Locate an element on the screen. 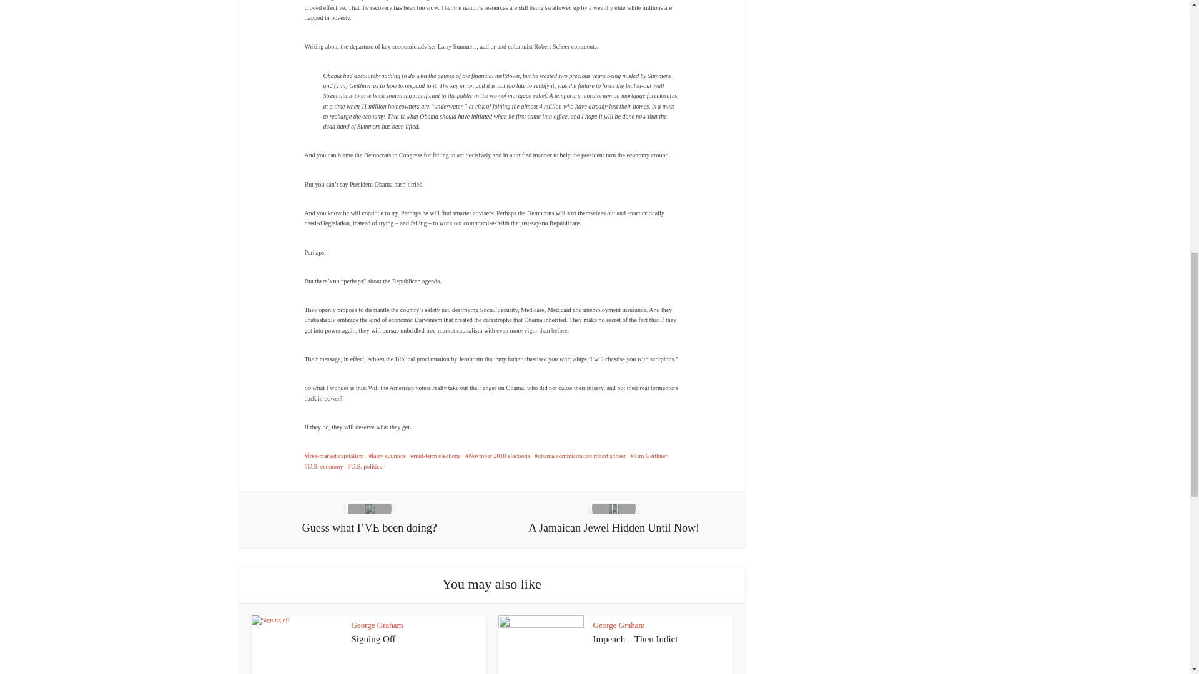  George Graham is located at coordinates (377, 624).